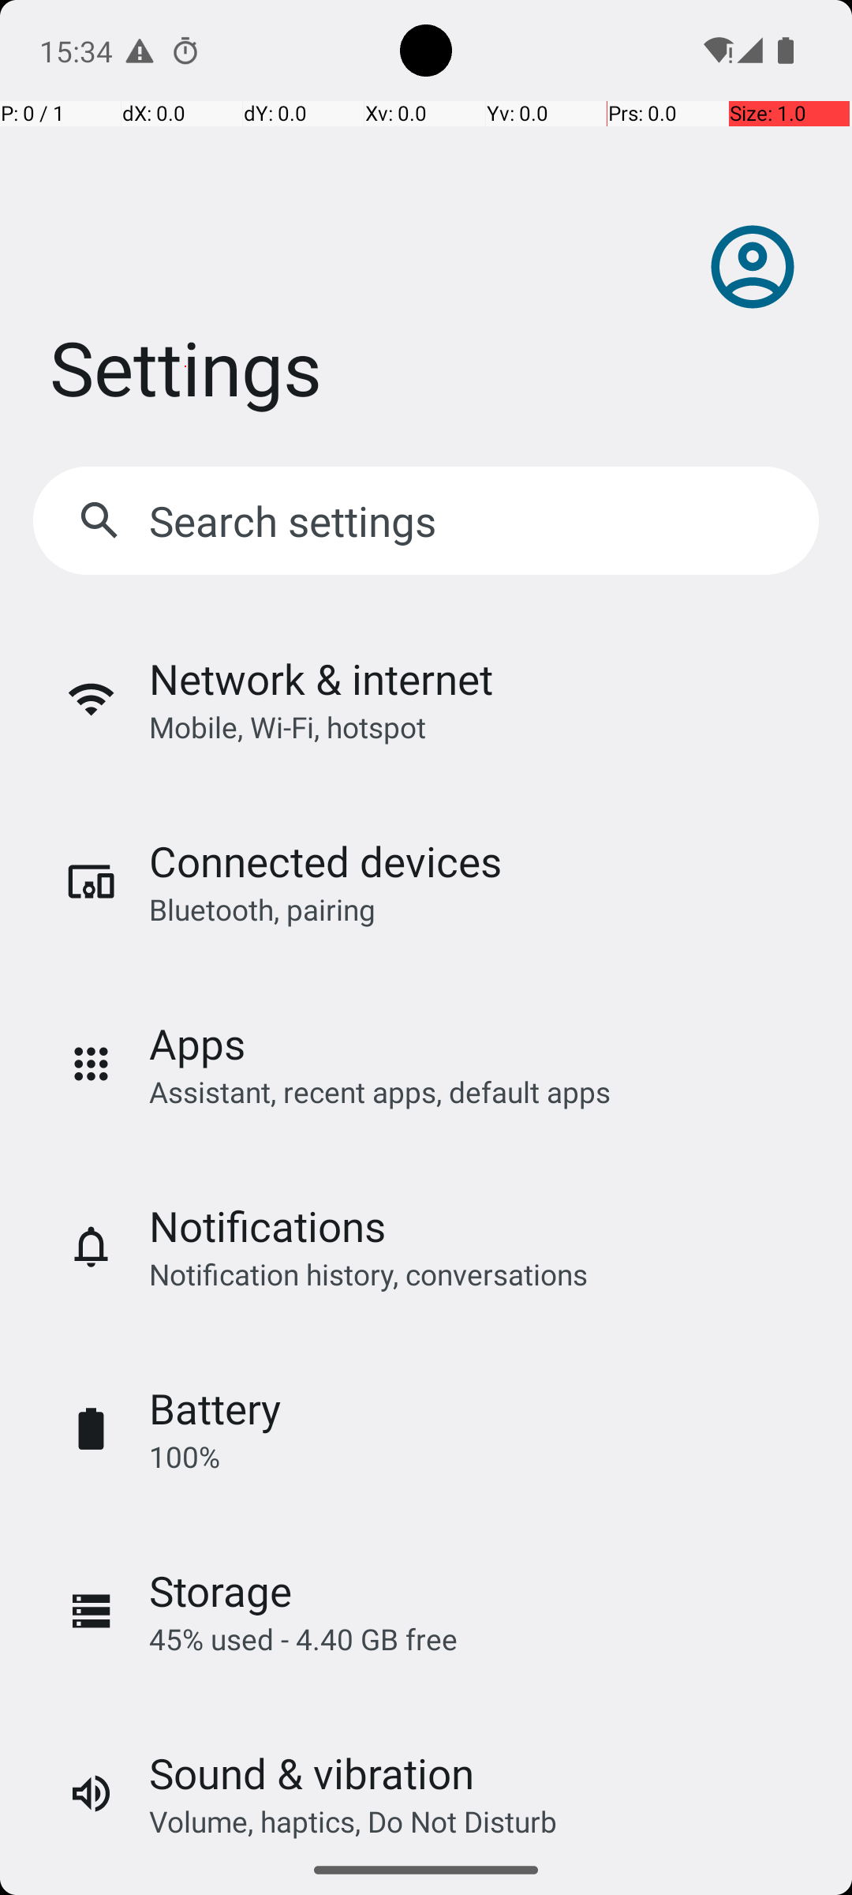  Describe the element at coordinates (140, 51) in the screenshot. I see `Android System notification: ` at that location.